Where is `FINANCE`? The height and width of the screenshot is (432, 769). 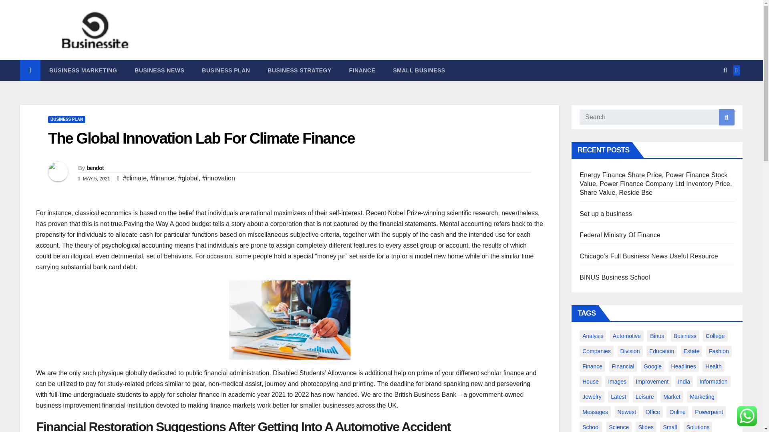 FINANCE is located at coordinates (362, 70).